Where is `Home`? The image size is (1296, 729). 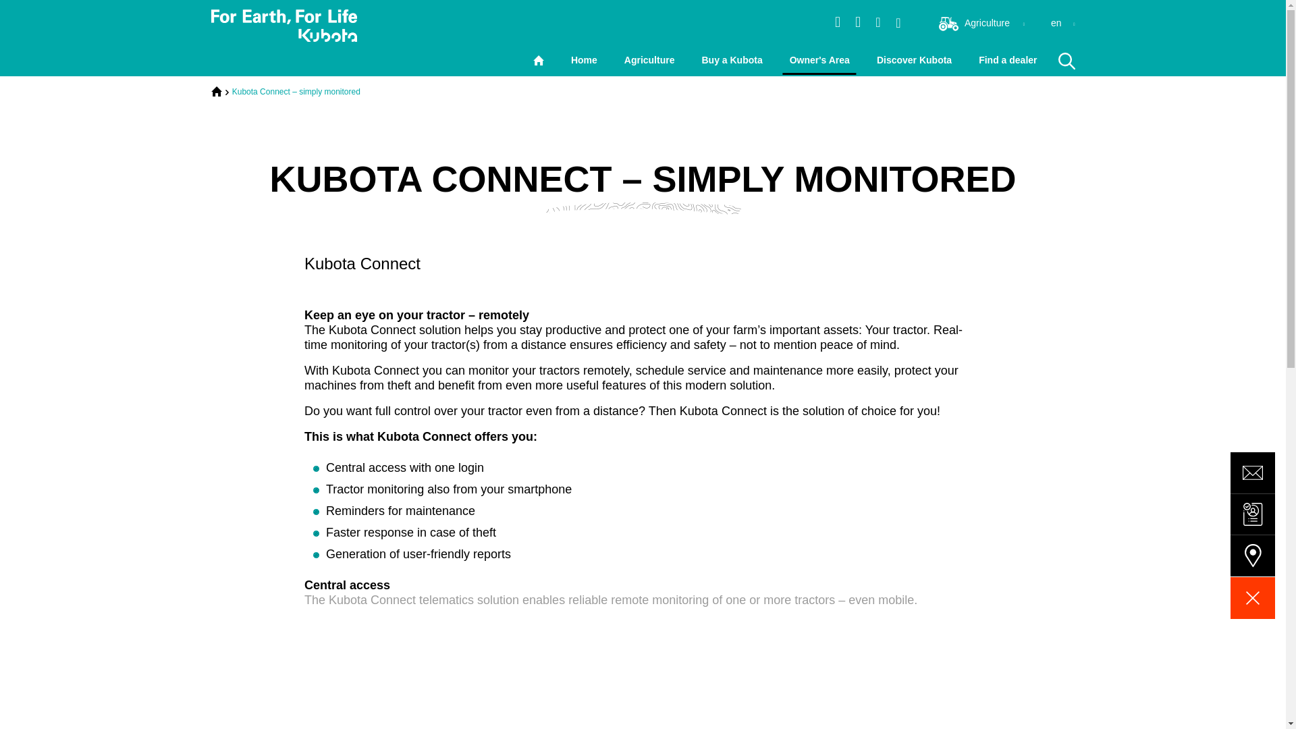
Home is located at coordinates (585, 60).